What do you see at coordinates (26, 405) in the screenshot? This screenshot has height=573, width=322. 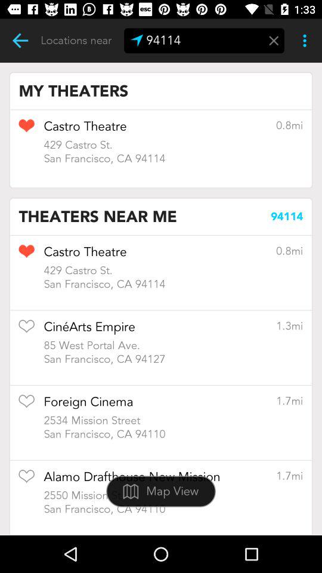 I see `like simple` at bounding box center [26, 405].